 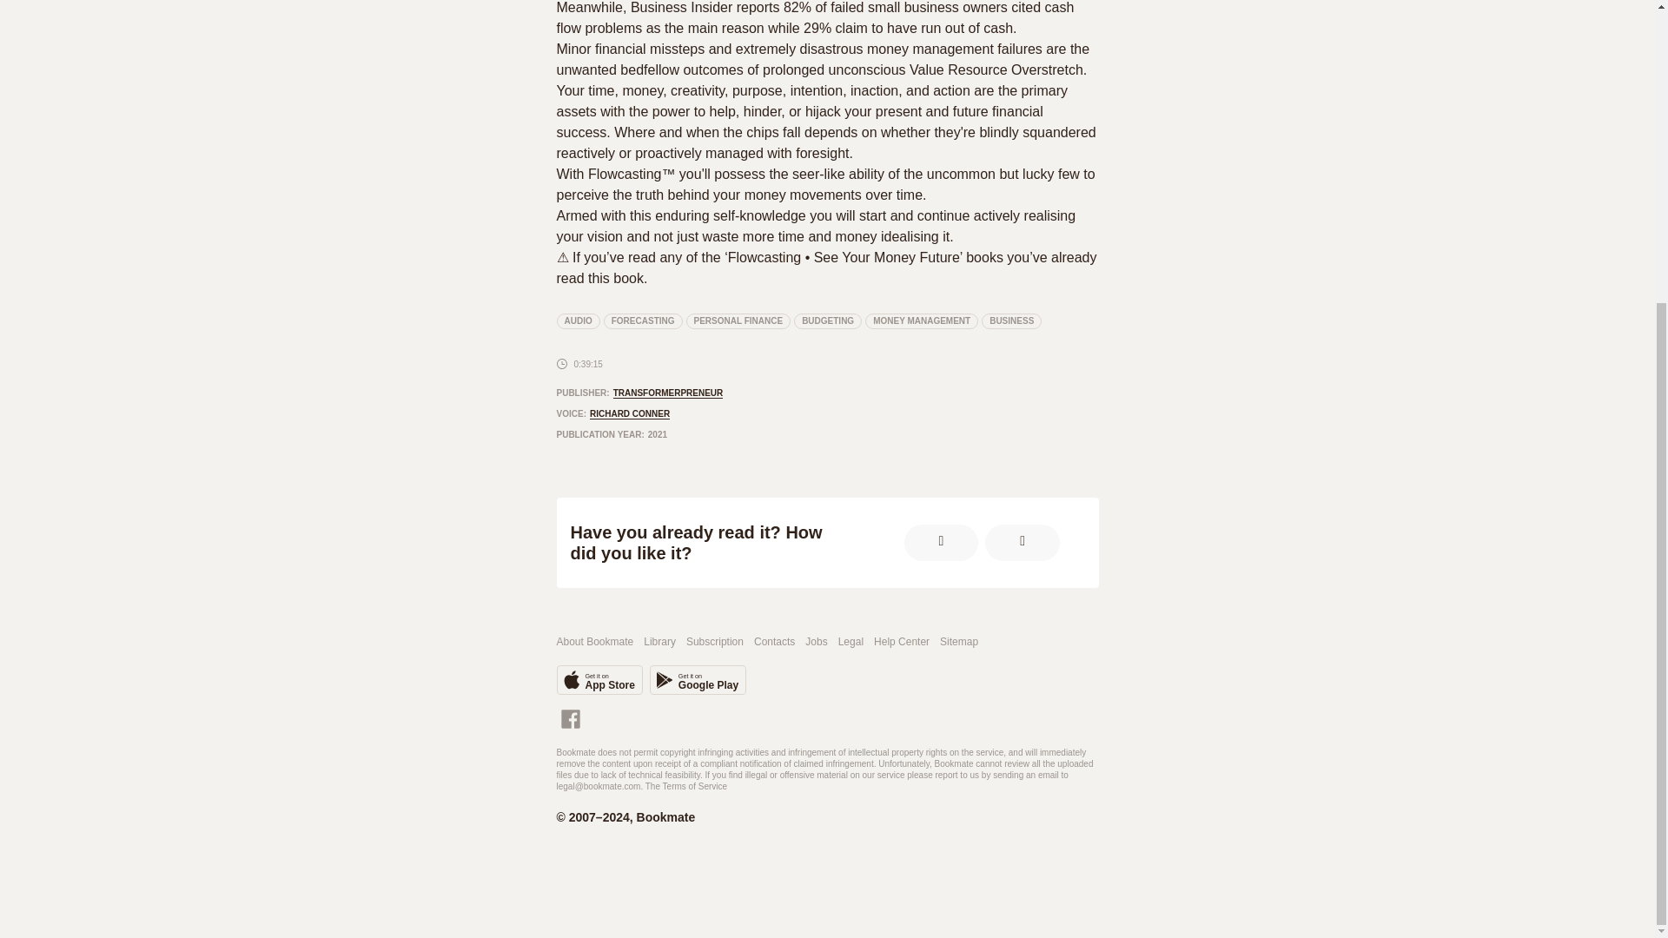 I want to click on Contacts, so click(x=774, y=643).